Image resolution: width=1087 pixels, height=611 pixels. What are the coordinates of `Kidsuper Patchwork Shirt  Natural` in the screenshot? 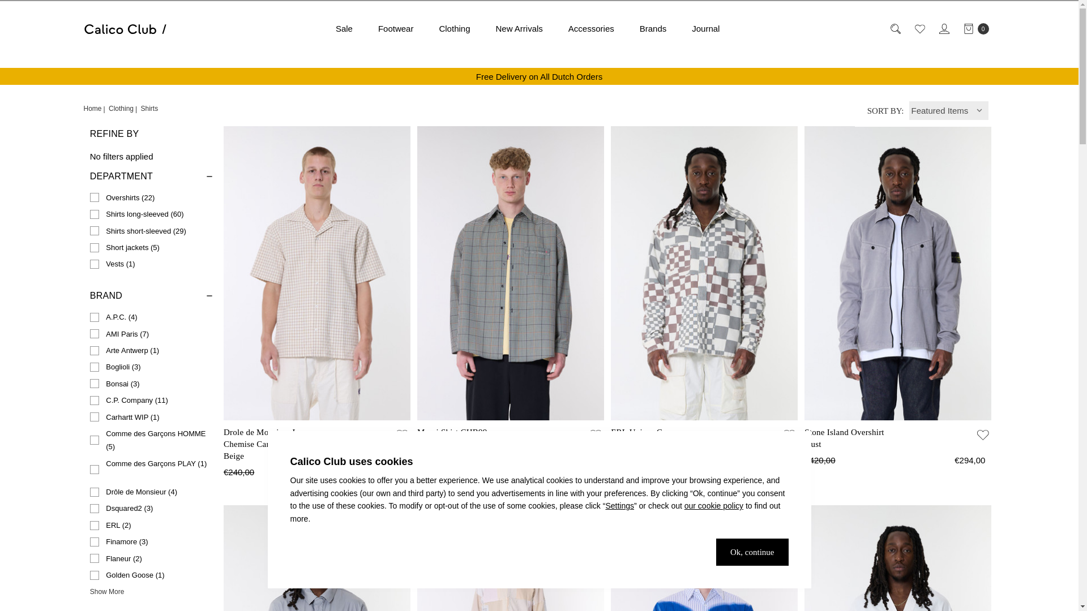 It's located at (511, 558).